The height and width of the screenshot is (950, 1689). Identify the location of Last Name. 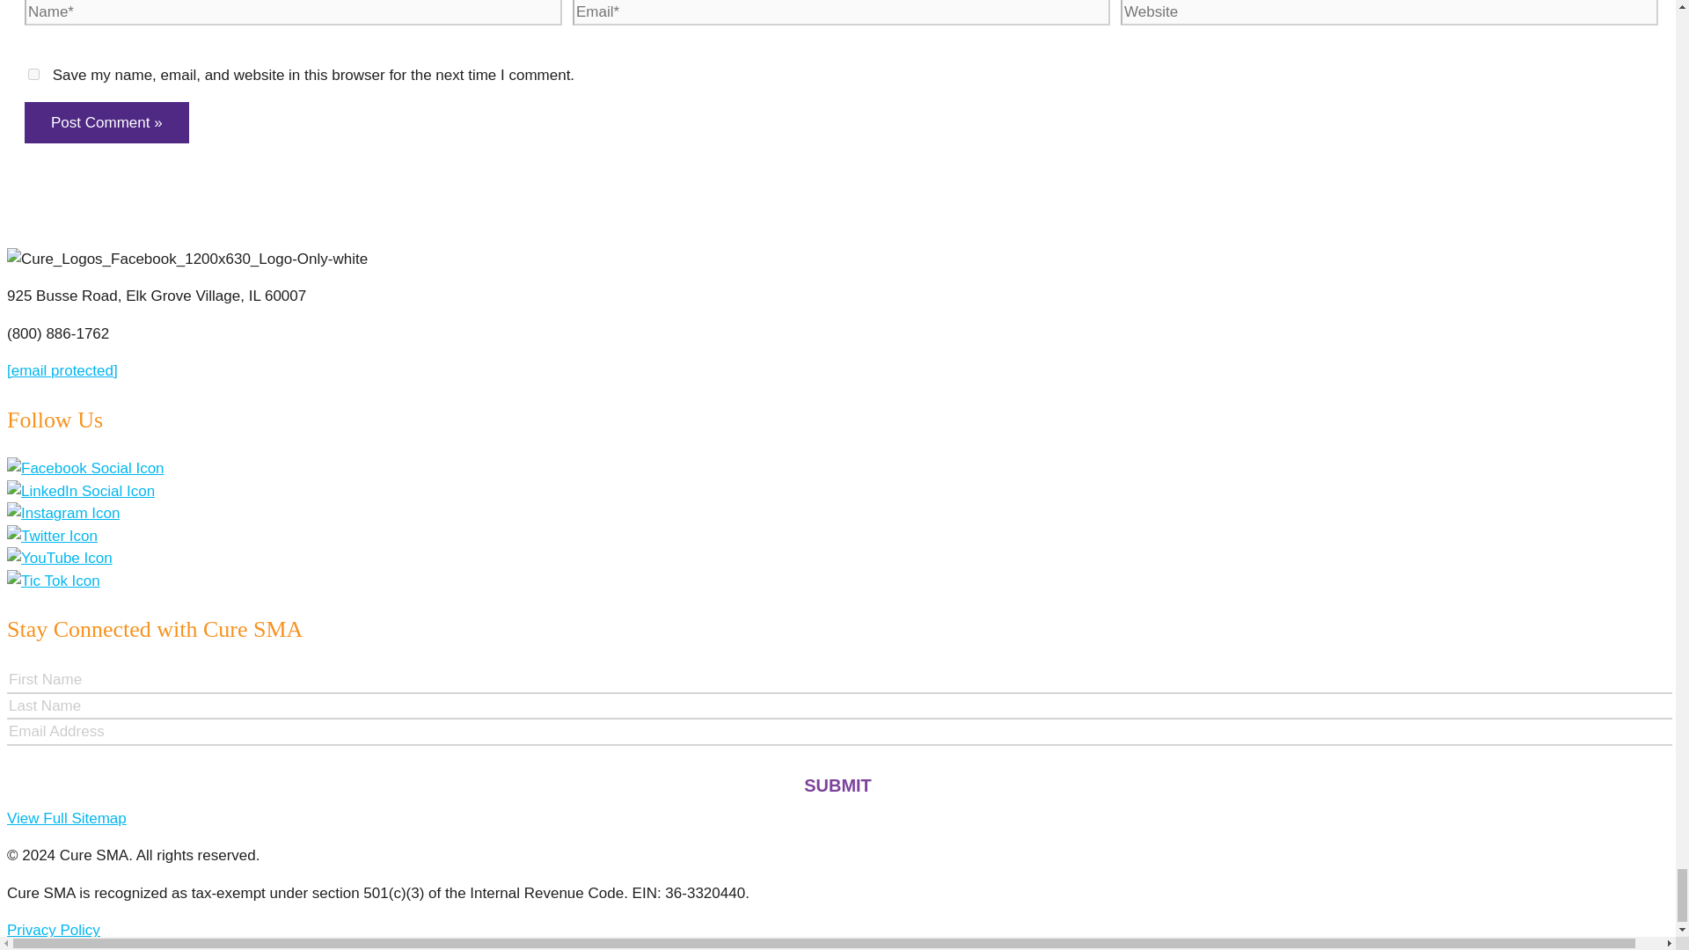
(839, 707).